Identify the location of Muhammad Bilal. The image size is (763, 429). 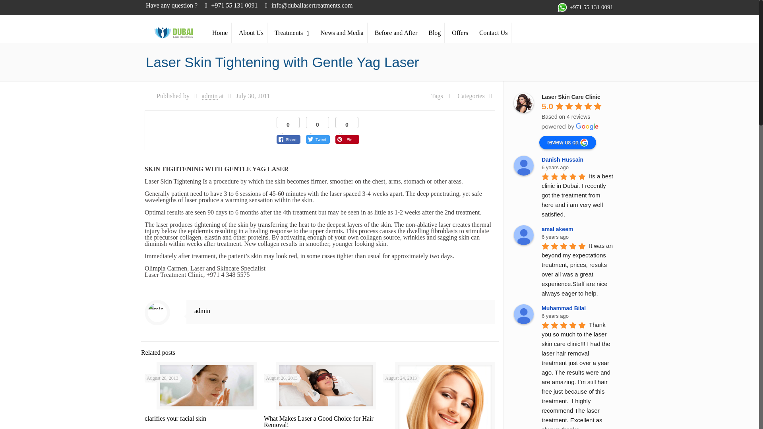
(523, 314).